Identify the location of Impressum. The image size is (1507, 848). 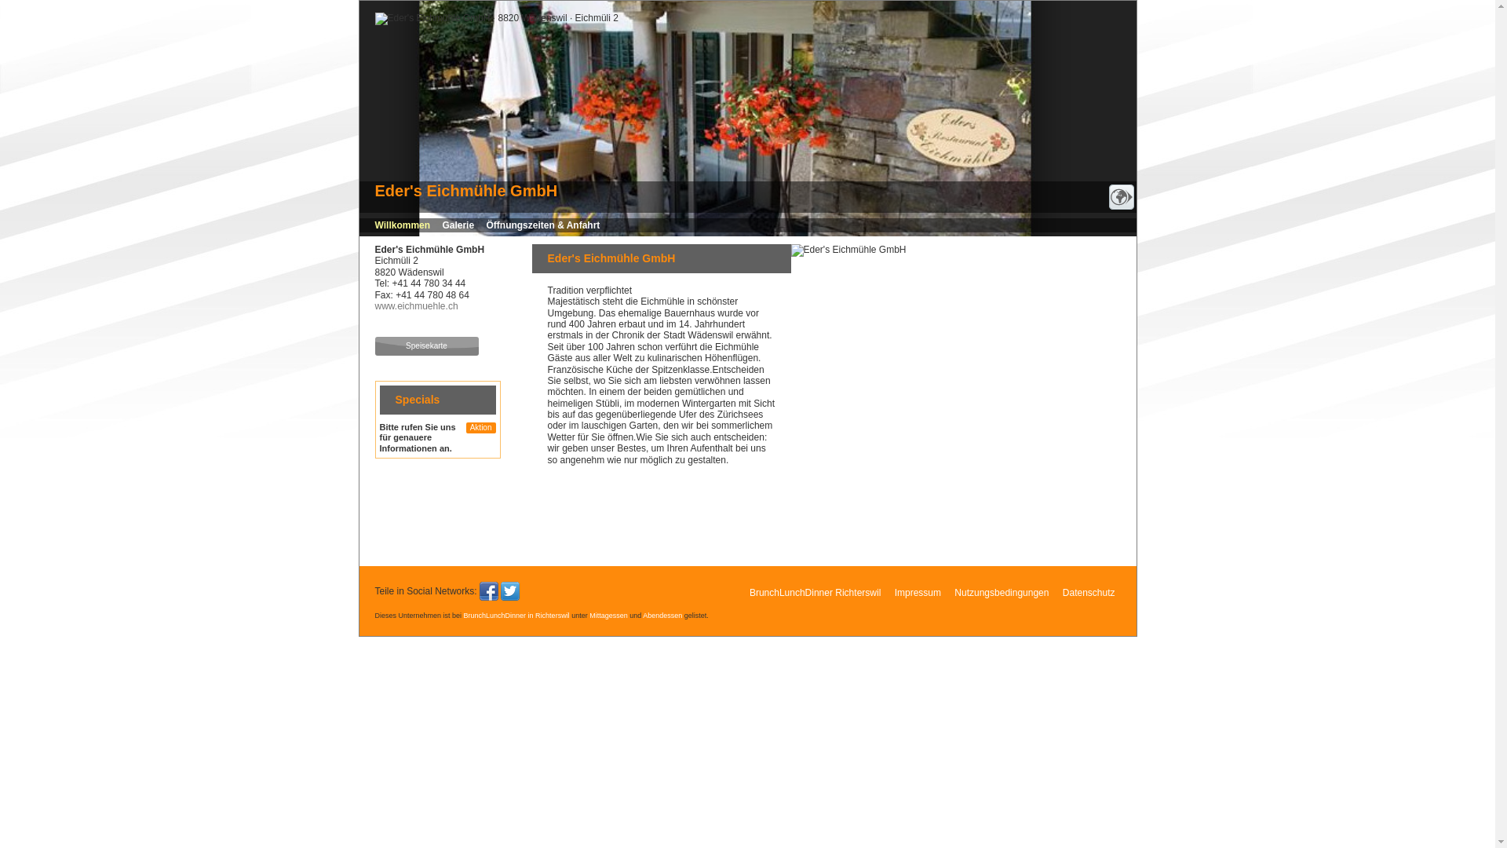
(918, 593).